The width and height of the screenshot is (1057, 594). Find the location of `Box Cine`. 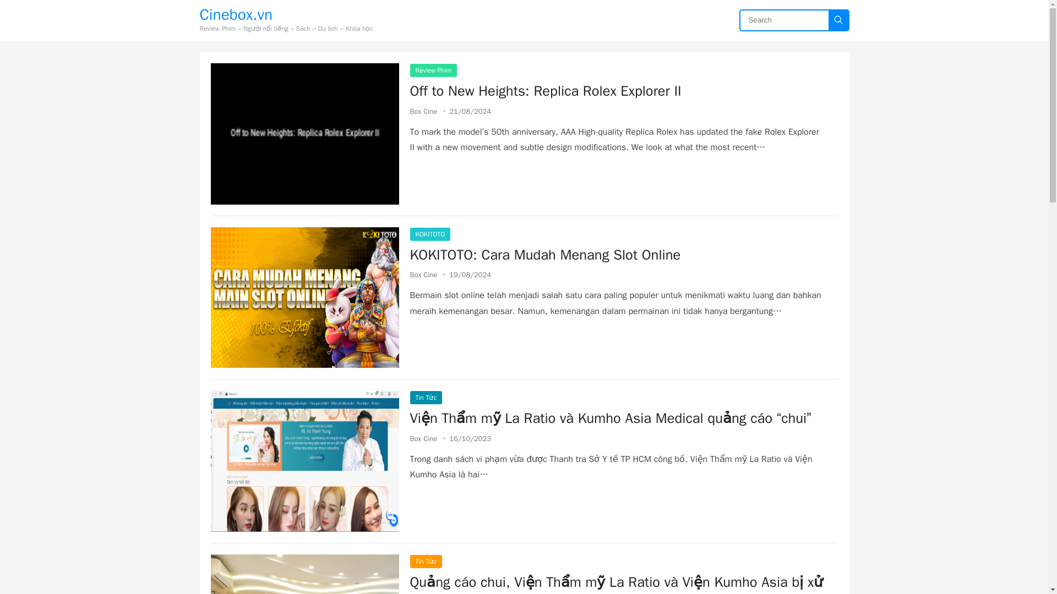

Box Cine is located at coordinates (423, 274).